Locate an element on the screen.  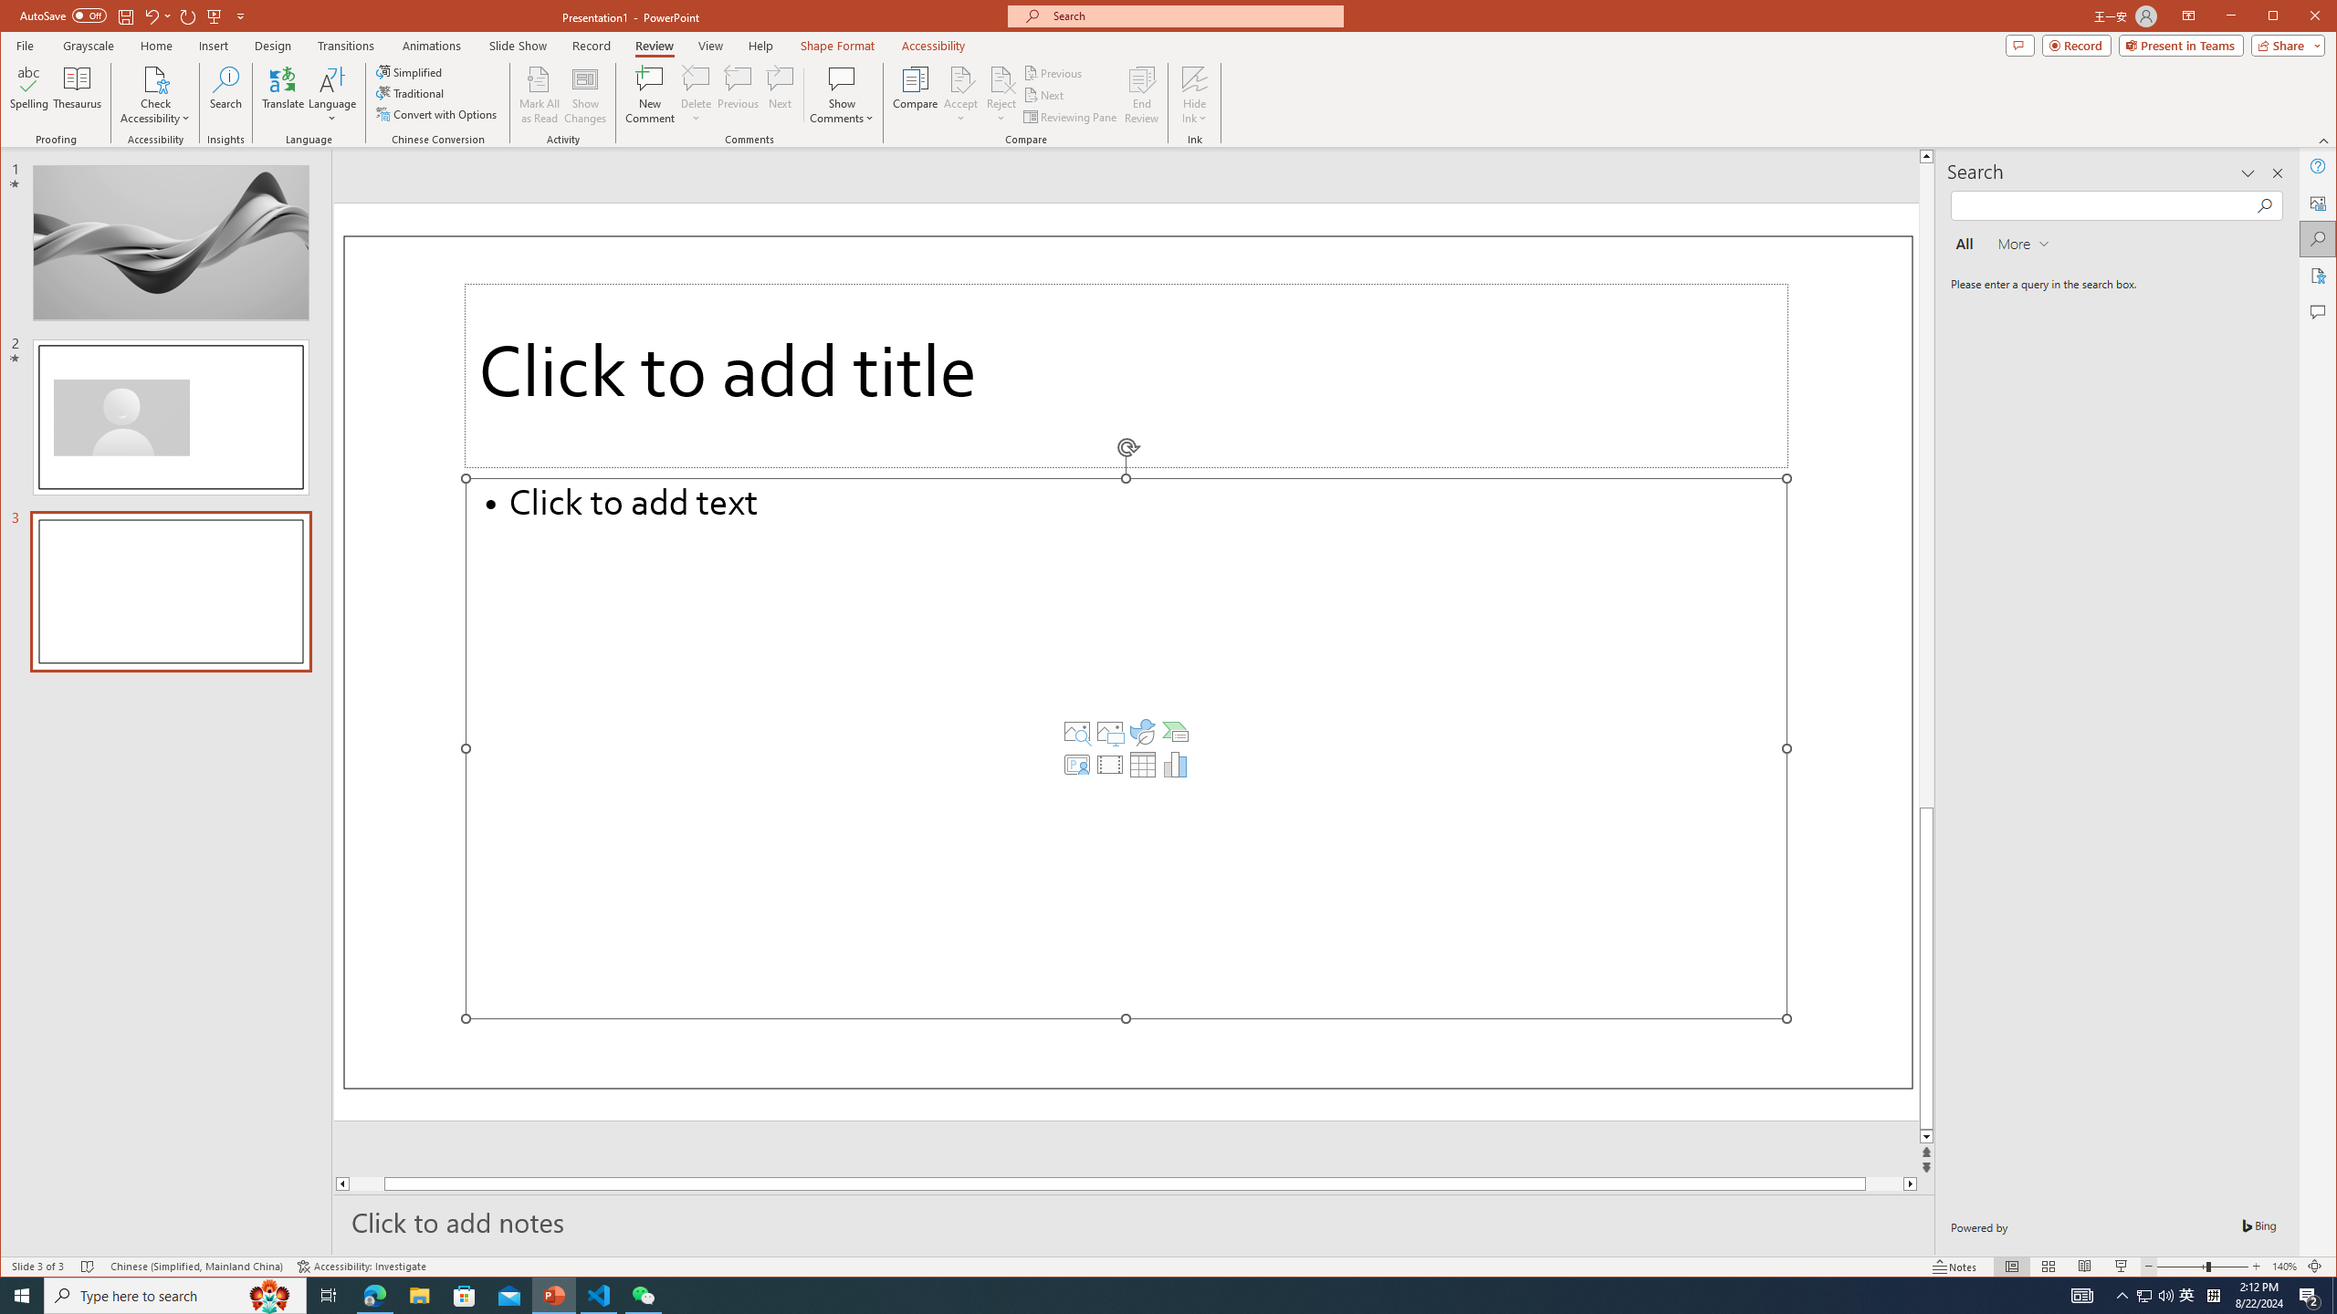
Check Accessibility is located at coordinates (155, 95).